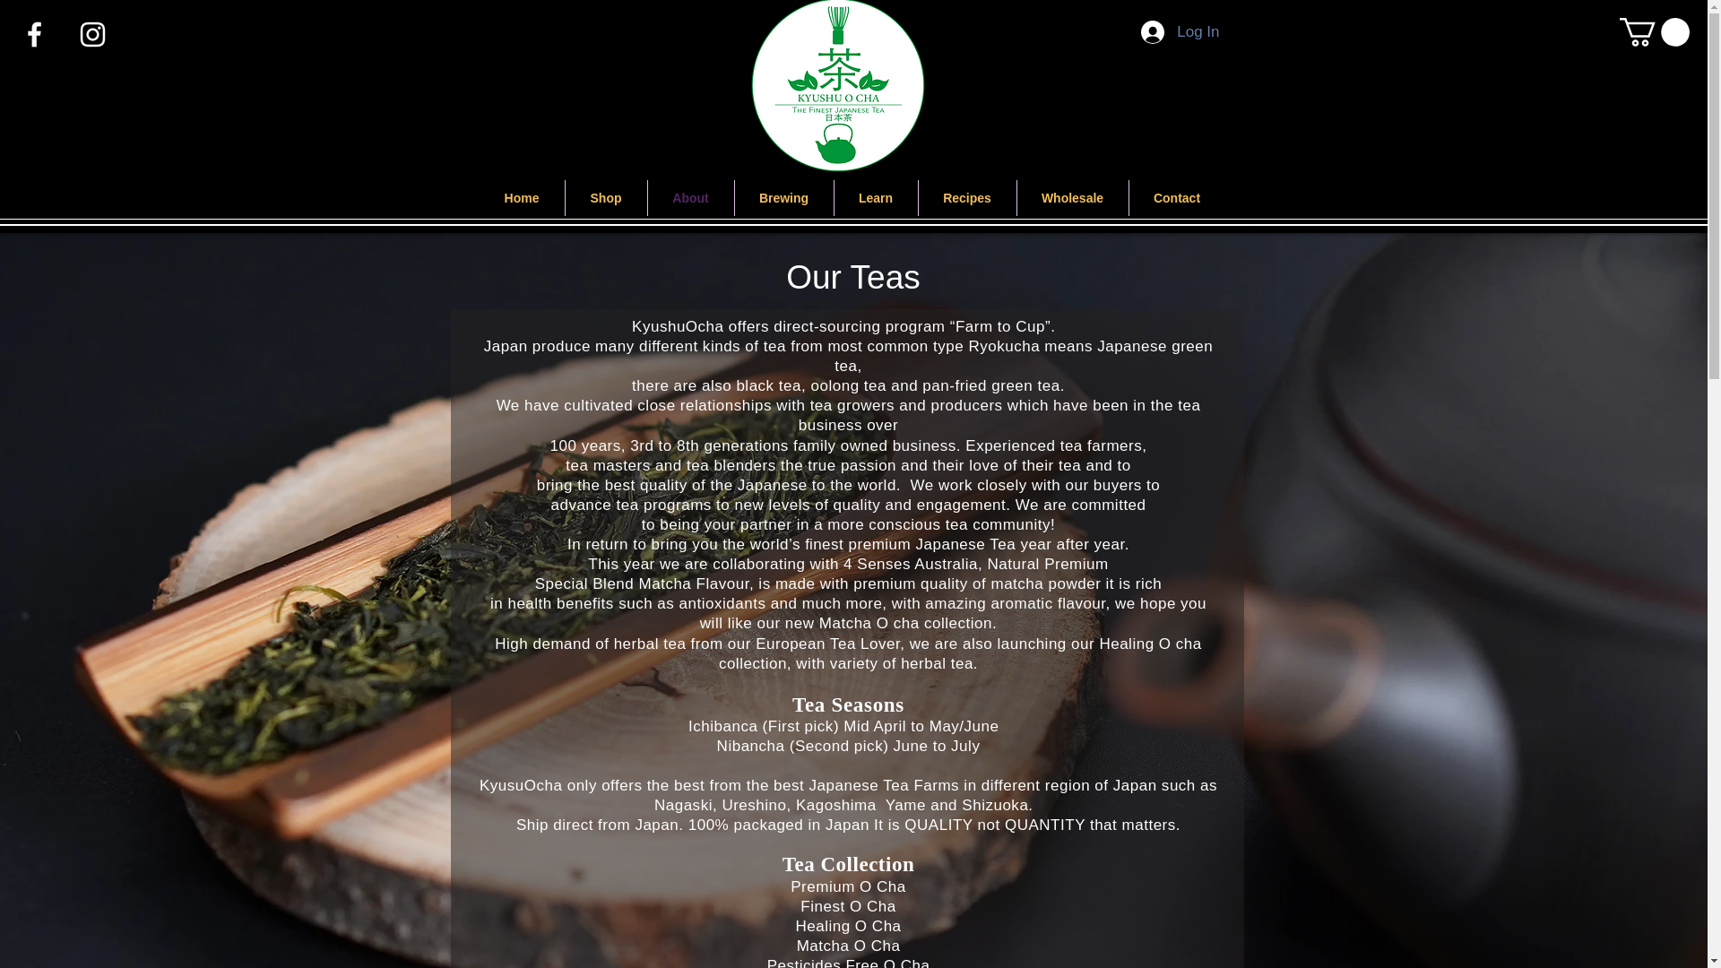  I want to click on Learn, so click(875, 197).